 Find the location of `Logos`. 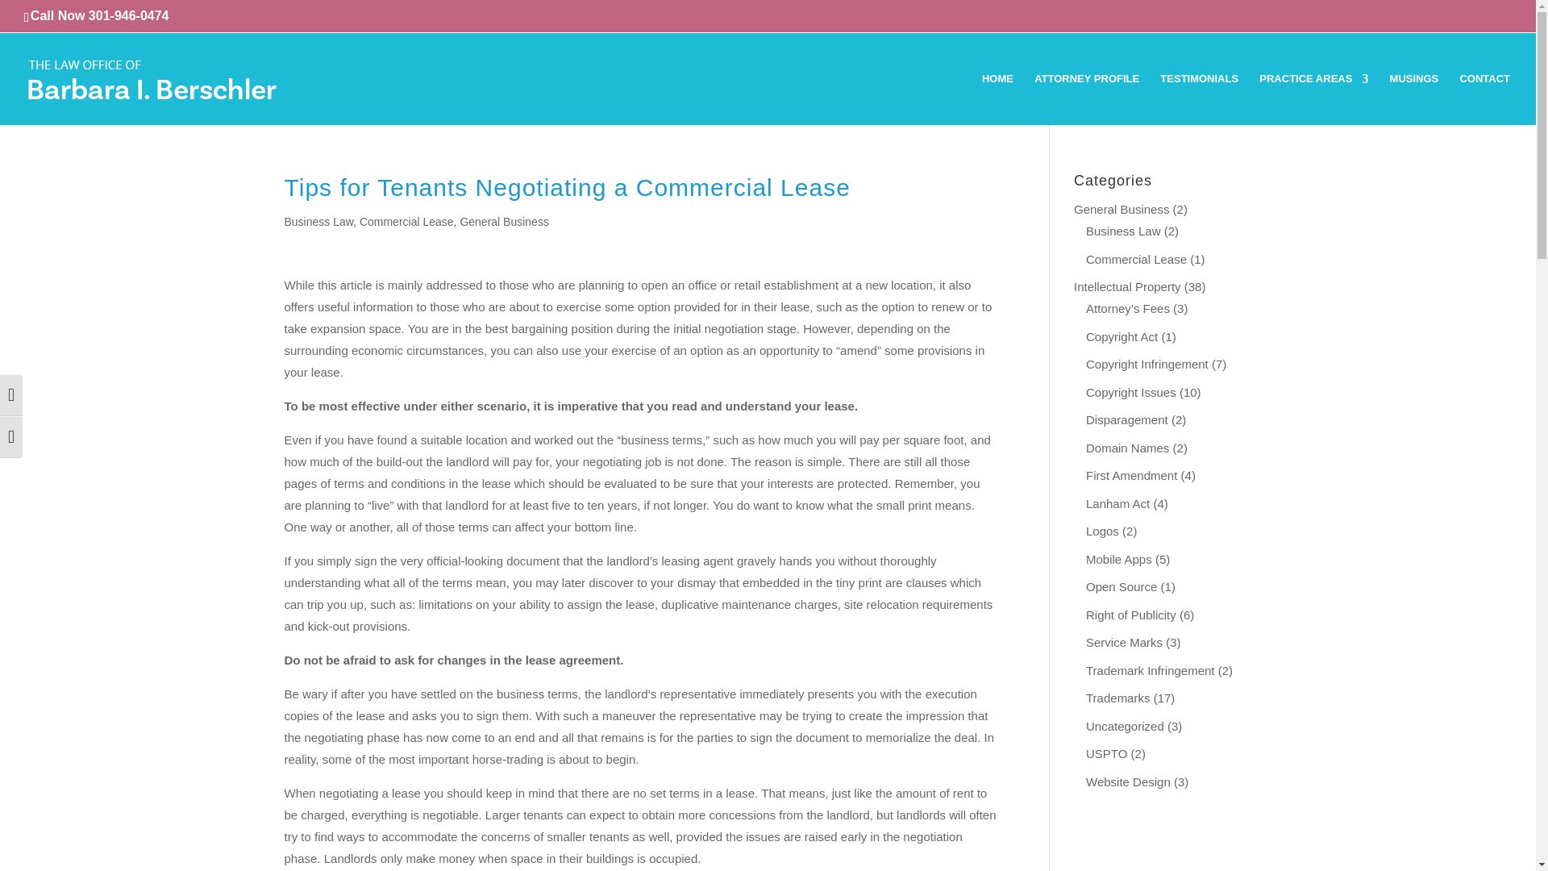

Logos is located at coordinates (1103, 531).